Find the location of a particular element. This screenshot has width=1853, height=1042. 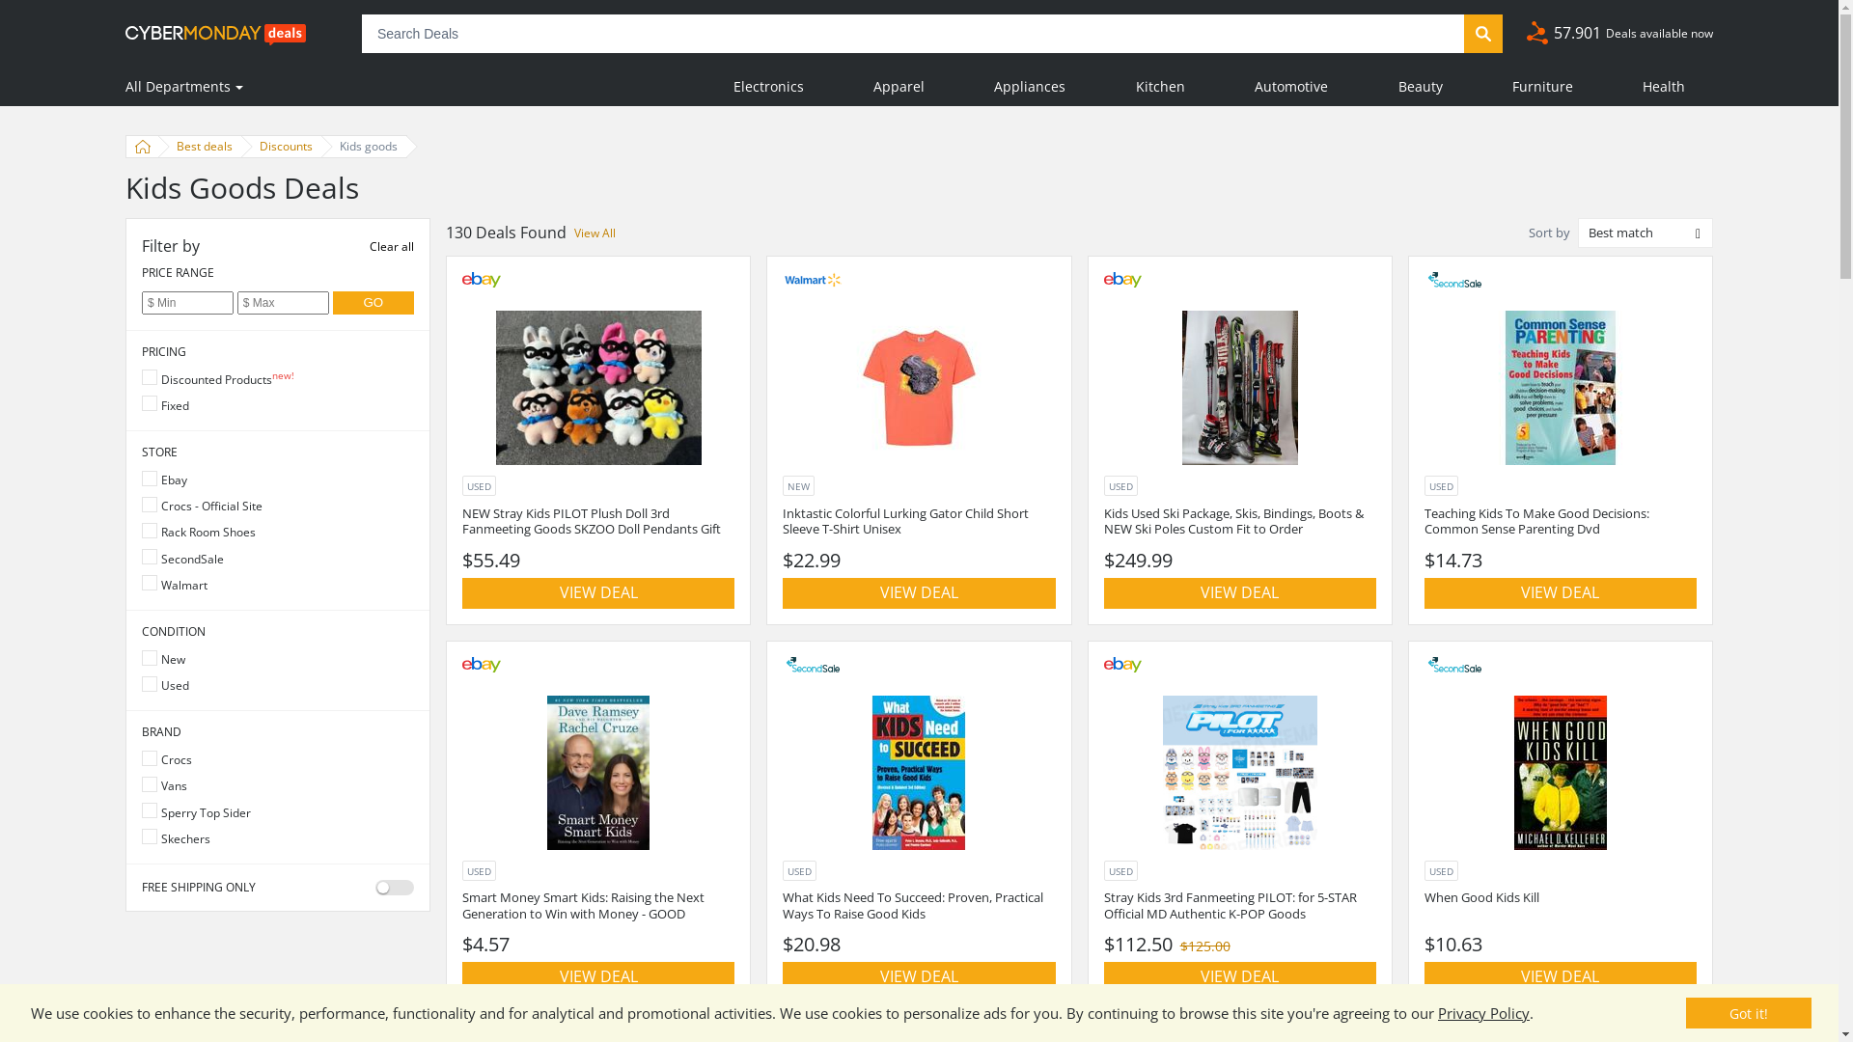

Furniture is located at coordinates (1542, 87).